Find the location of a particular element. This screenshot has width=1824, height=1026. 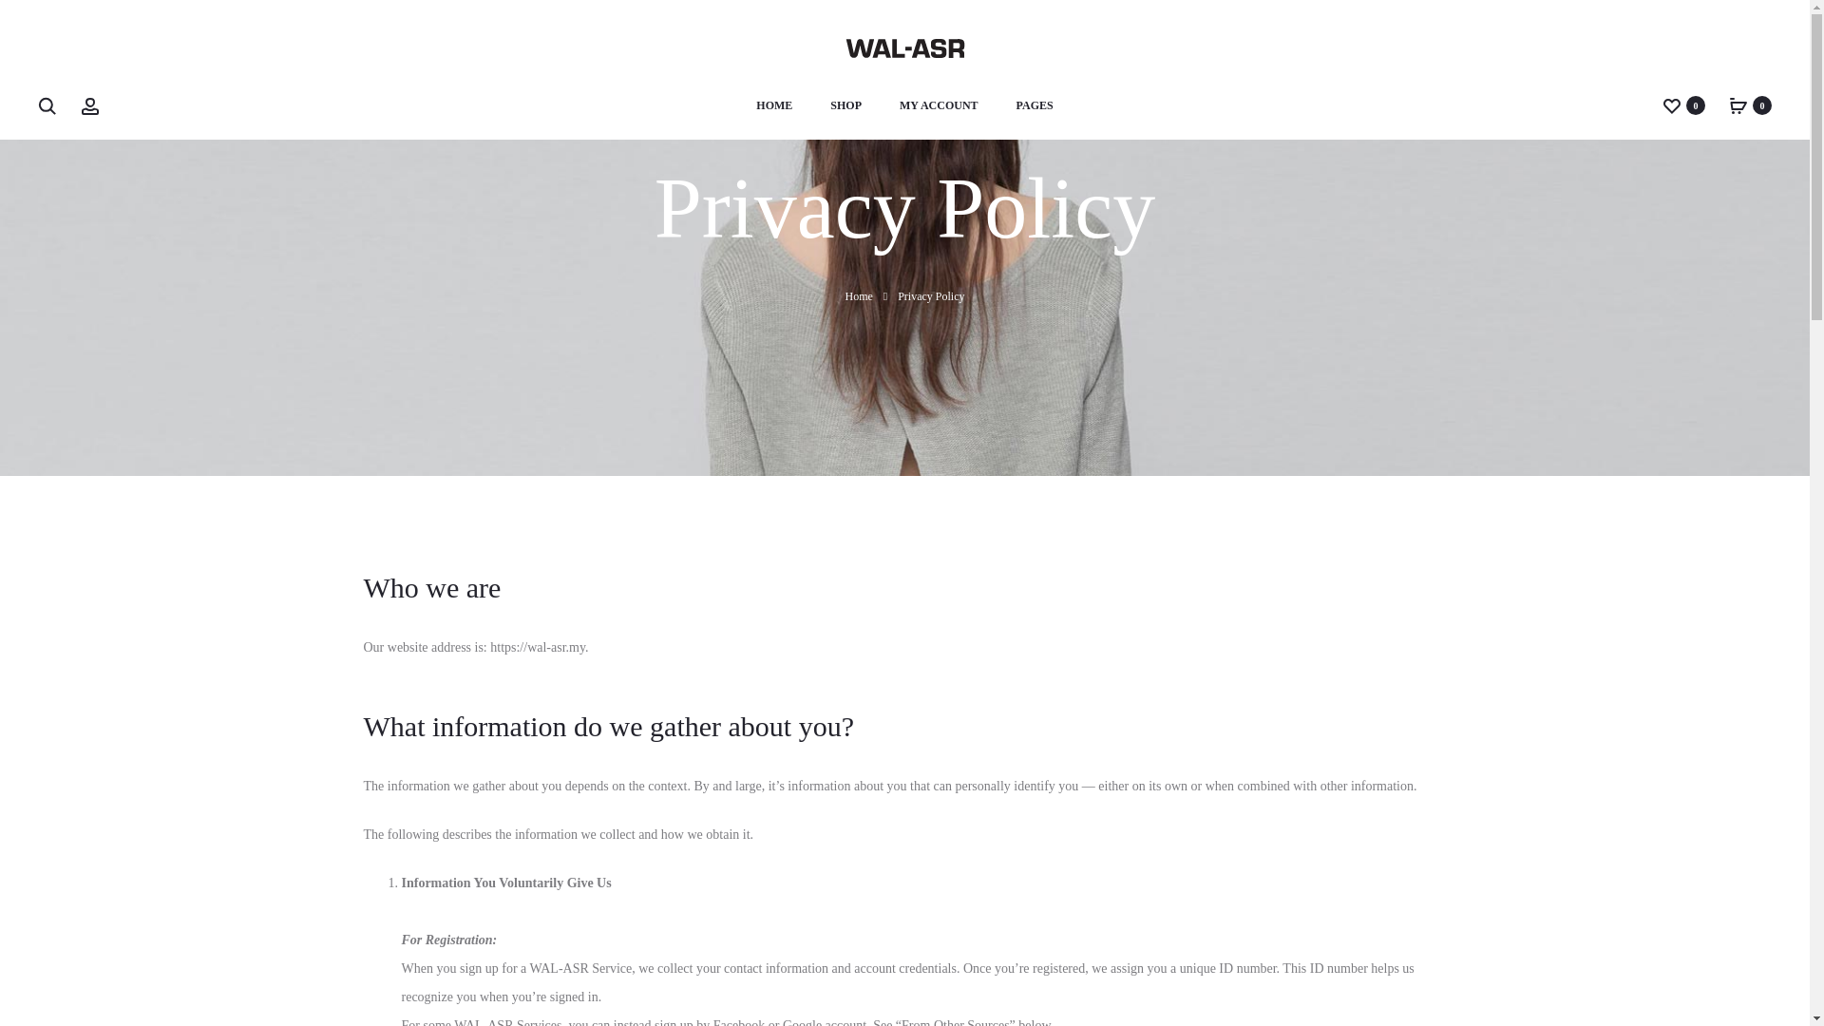

HOME is located at coordinates (773, 106).